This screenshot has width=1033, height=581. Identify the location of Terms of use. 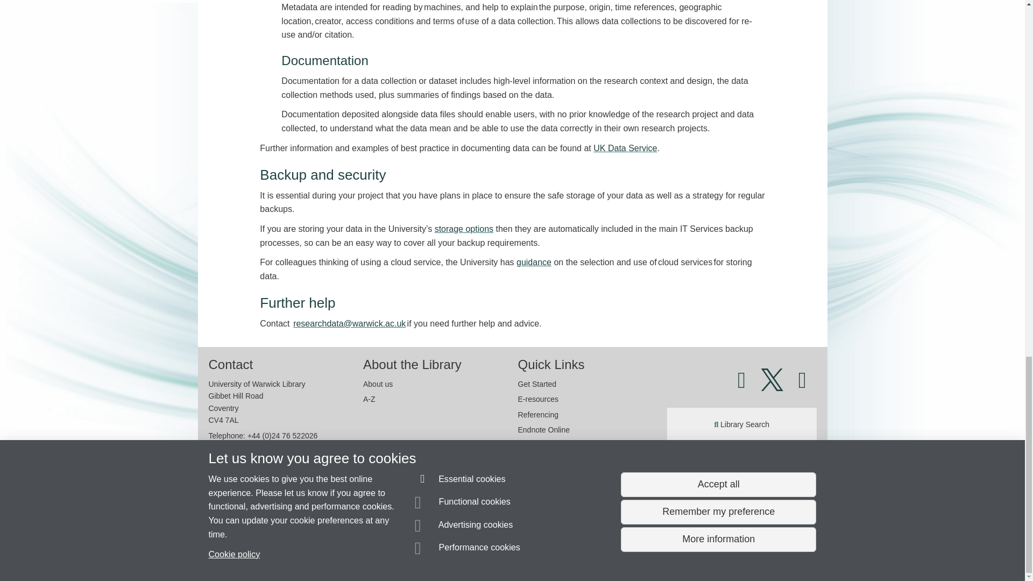
(503, 554).